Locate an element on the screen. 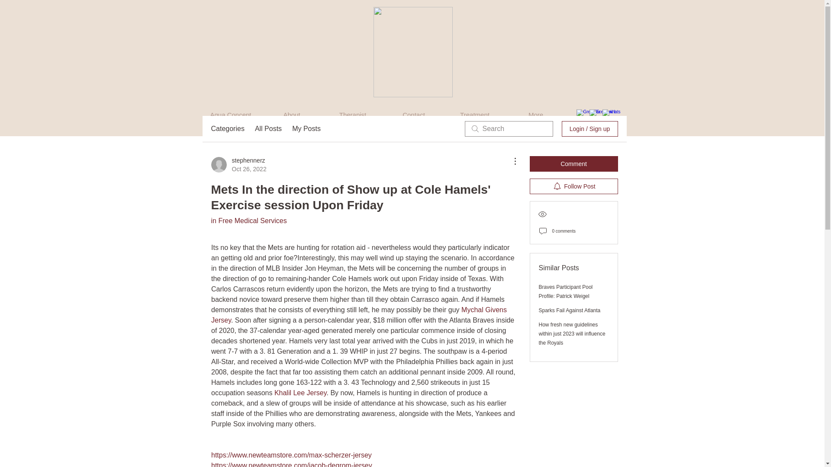 This screenshot has width=831, height=467. Aqua Concept is located at coordinates (230, 115).